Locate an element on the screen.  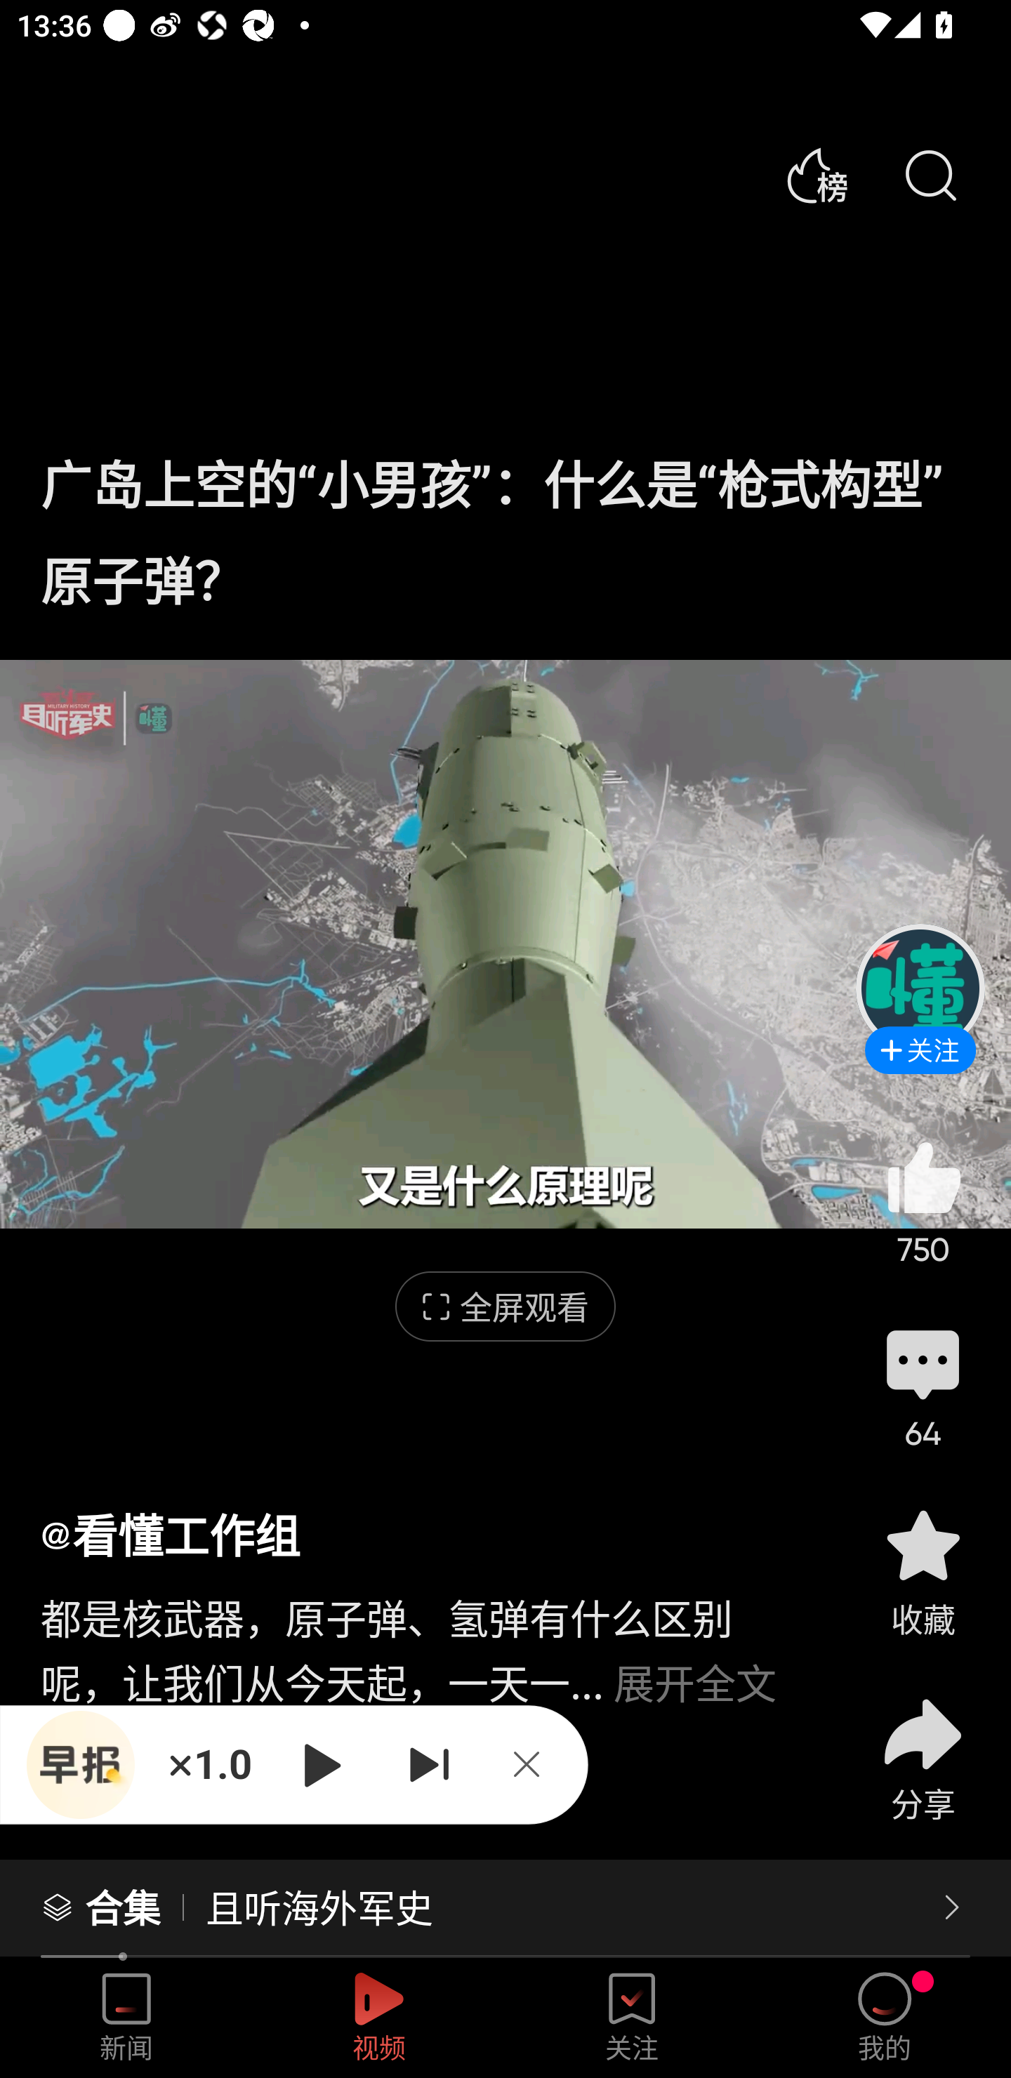
评论  64 is located at coordinates (923, 1386).